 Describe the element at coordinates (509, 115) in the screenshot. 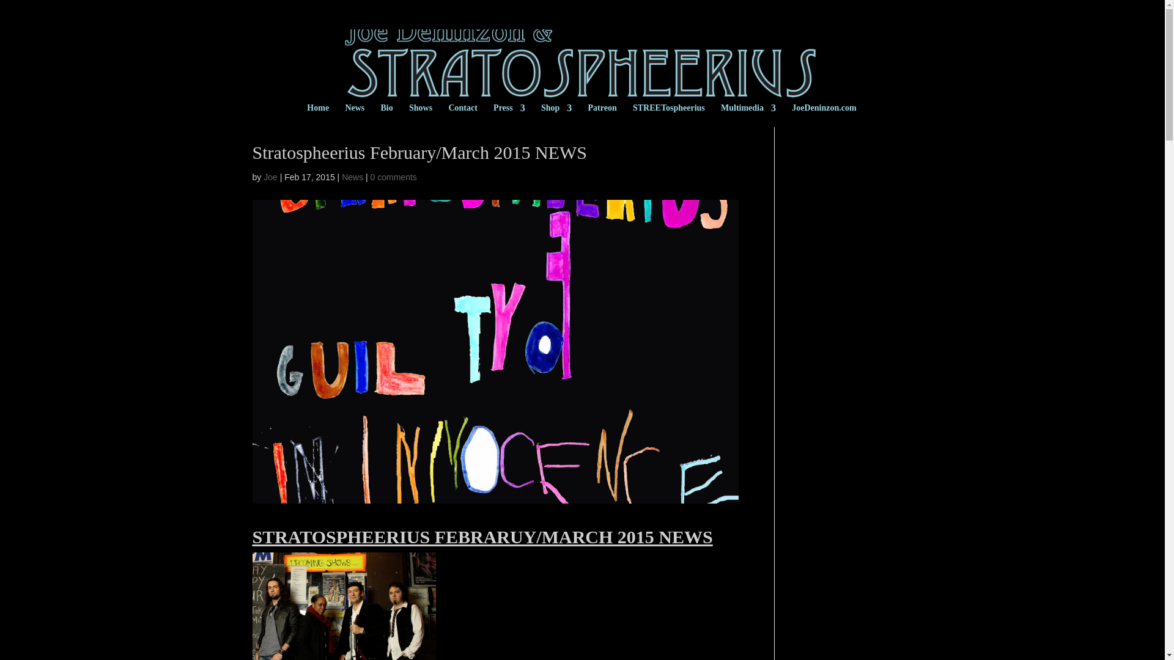

I see `Press` at that location.